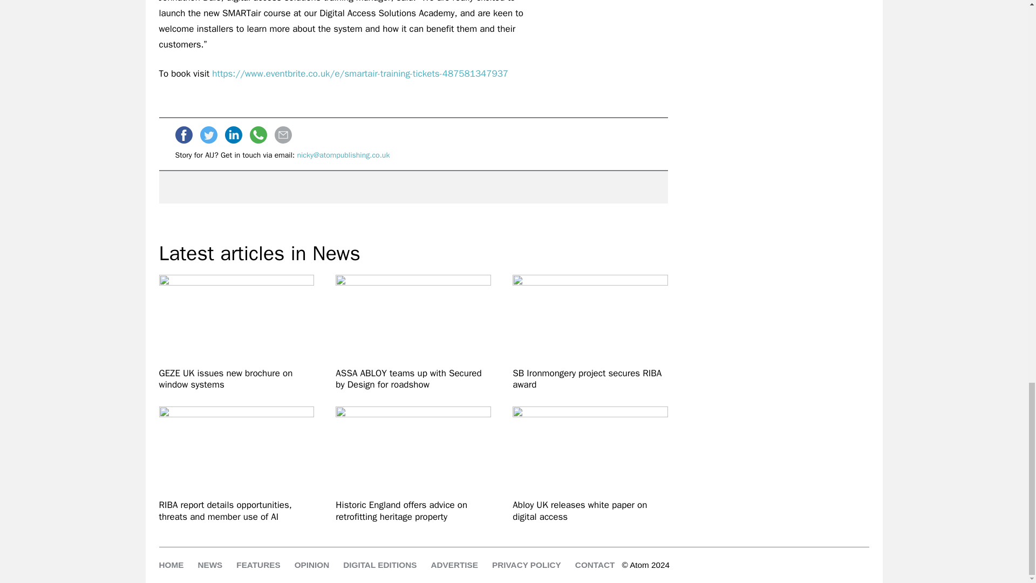 This screenshot has width=1036, height=583. Describe the element at coordinates (413, 379) in the screenshot. I see `ASSA ABLOY teams up with Secured by Design for roadshow` at that location.